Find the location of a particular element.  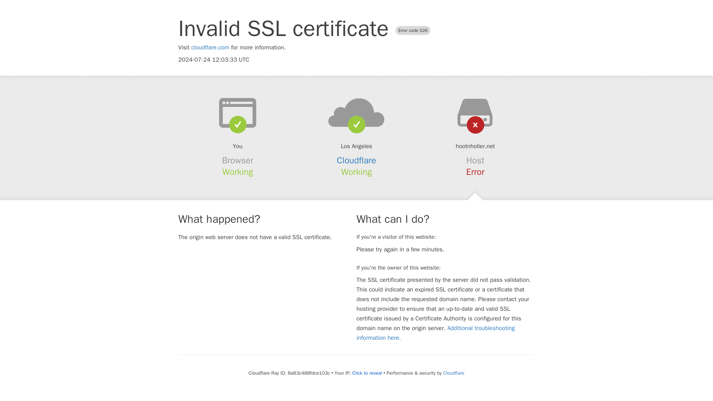

cloudflare.com is located at coordinates (210, 48).